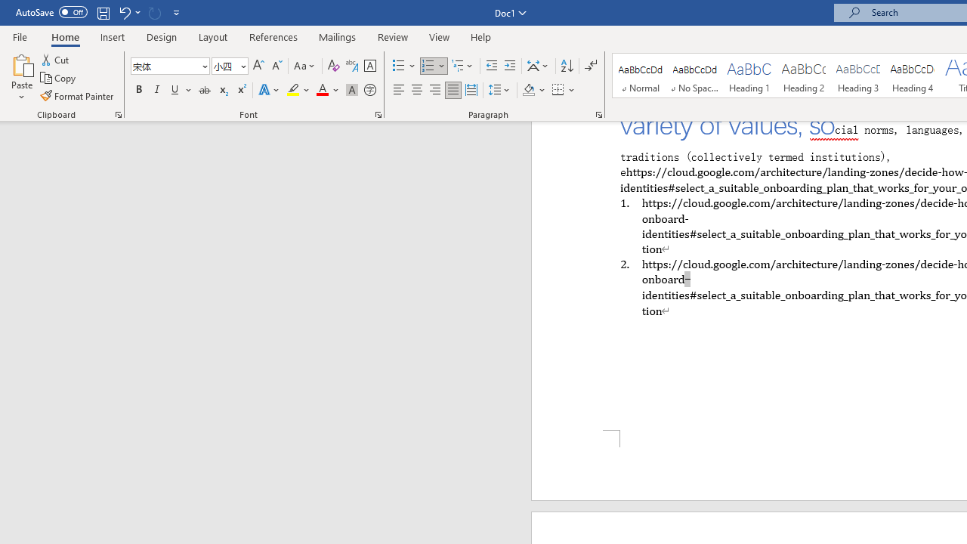 The width and height of the screenshot is (967, 544). Describe the element at coordinates (59, 79) in the screenshot. I see `Copy` at that location.